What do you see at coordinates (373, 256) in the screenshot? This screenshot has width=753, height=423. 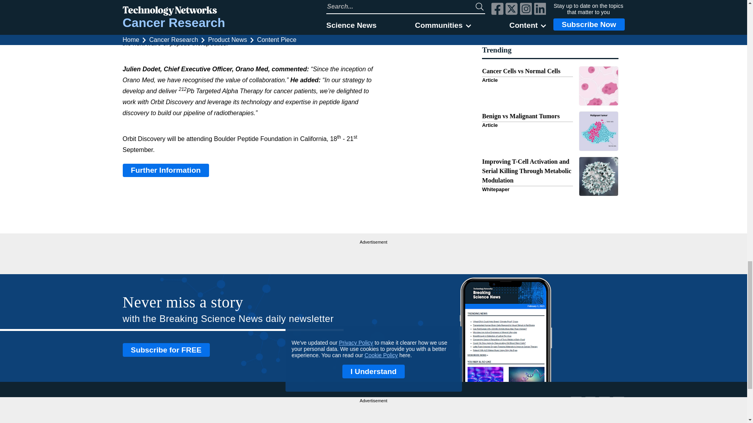 I see `3rd party ad content` at bounding box center [373, 256].